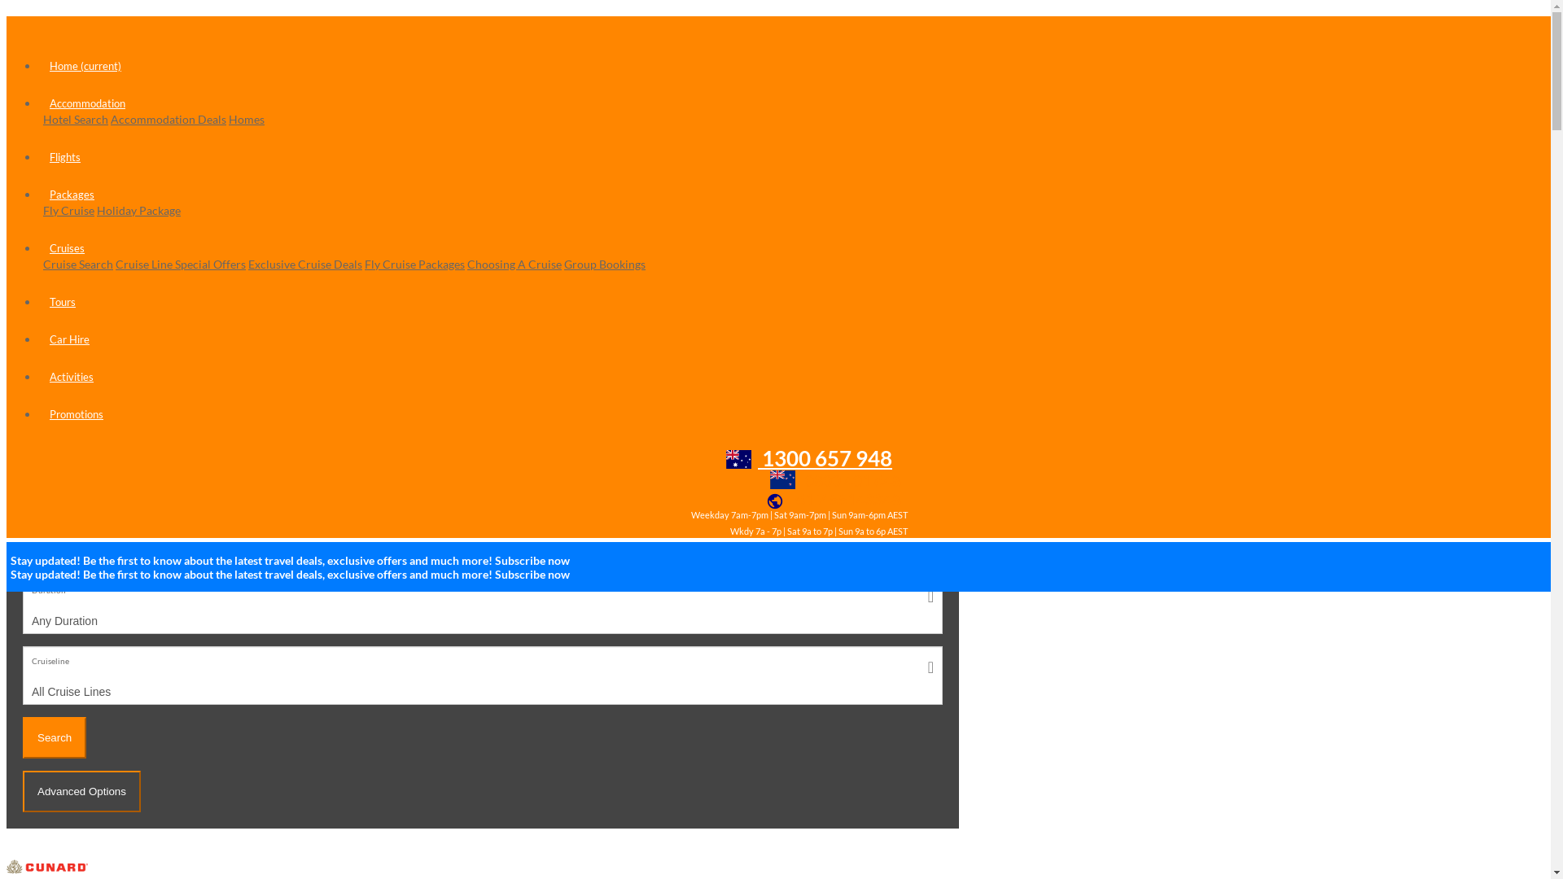 This screenshot has width=1563, height=879. Describe the element at coordinates (55, 737) in the screenshot. I see `Search` at that location.